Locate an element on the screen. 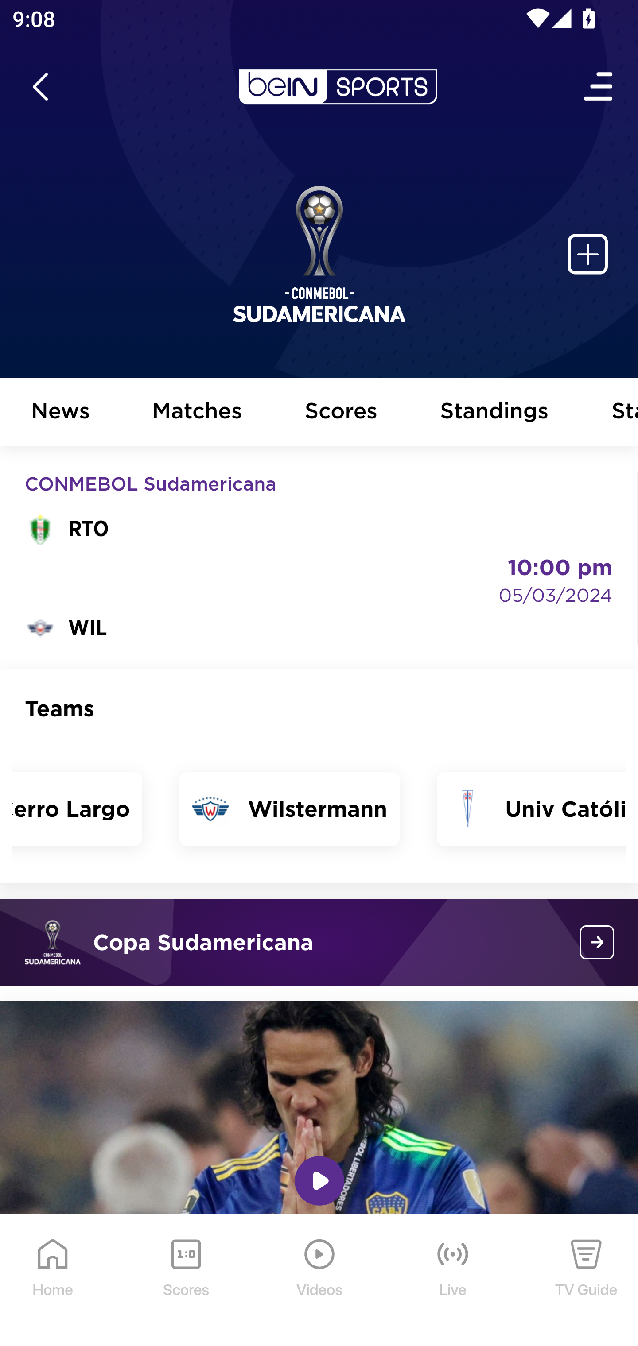 The height and width of the screenshot is (1346, 638). Univ Católica Univ Católica Univ Católica is located at coordinates (532, 808).